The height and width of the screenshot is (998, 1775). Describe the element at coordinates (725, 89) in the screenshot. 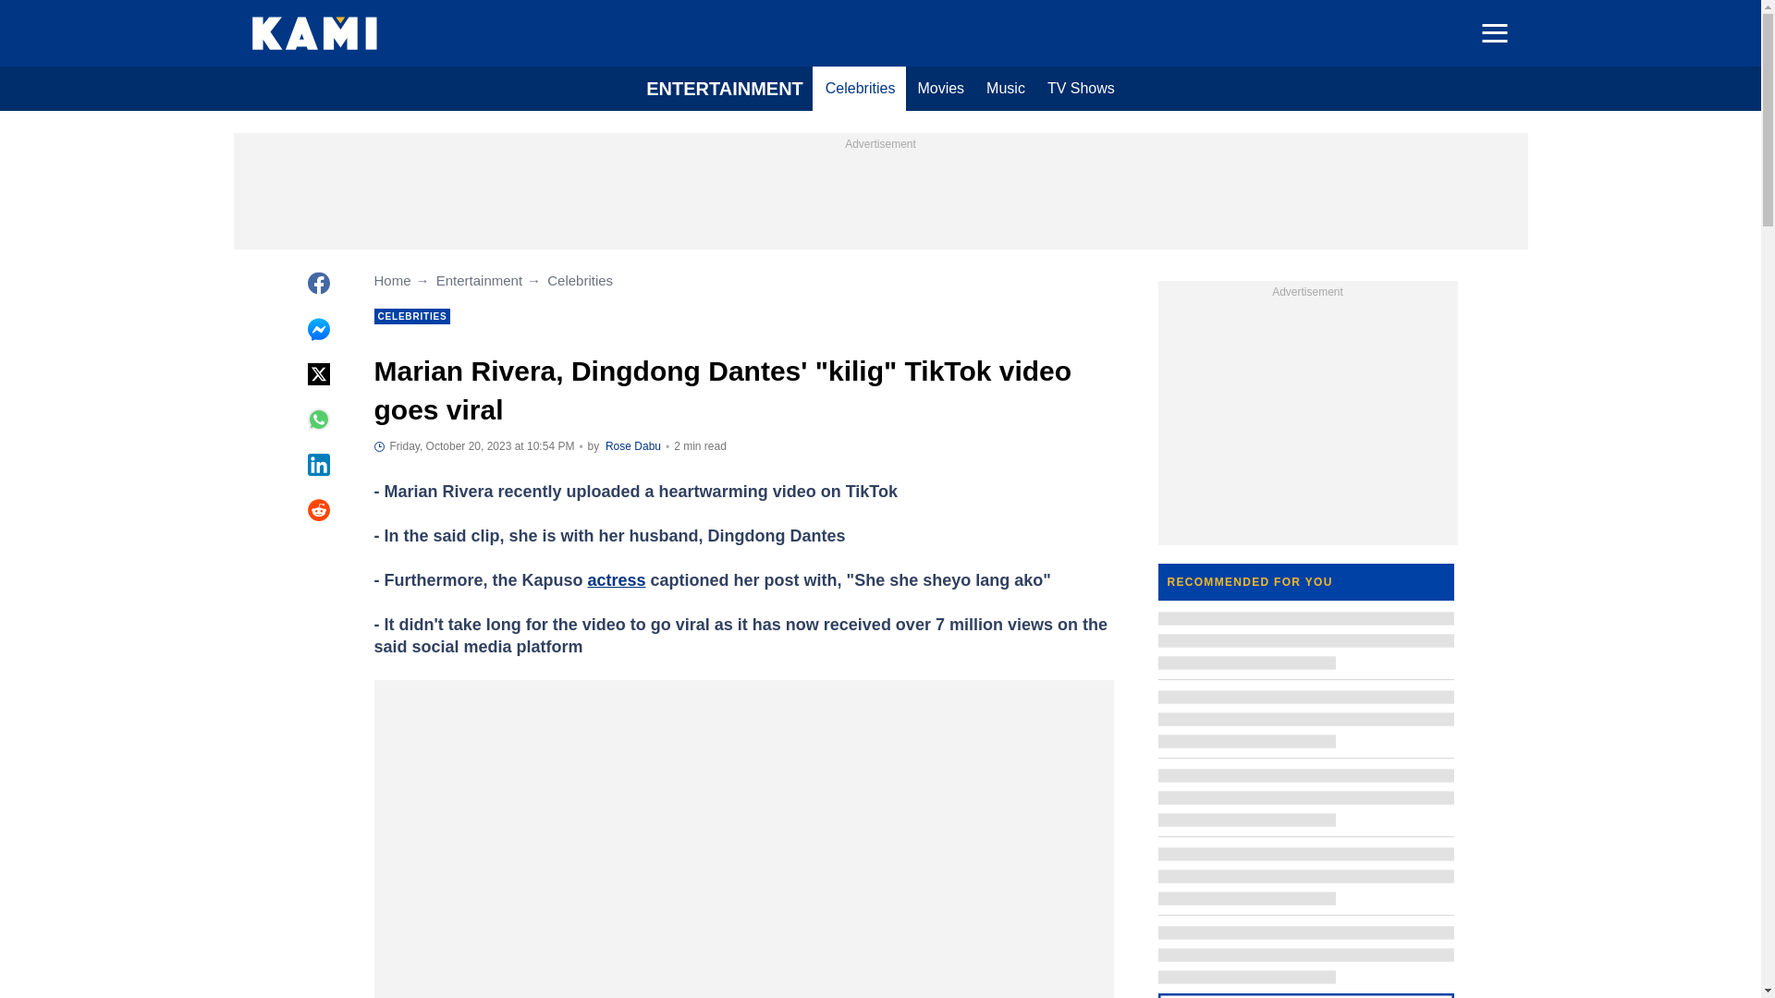

I see `ENTERTAINMENT` at that location.